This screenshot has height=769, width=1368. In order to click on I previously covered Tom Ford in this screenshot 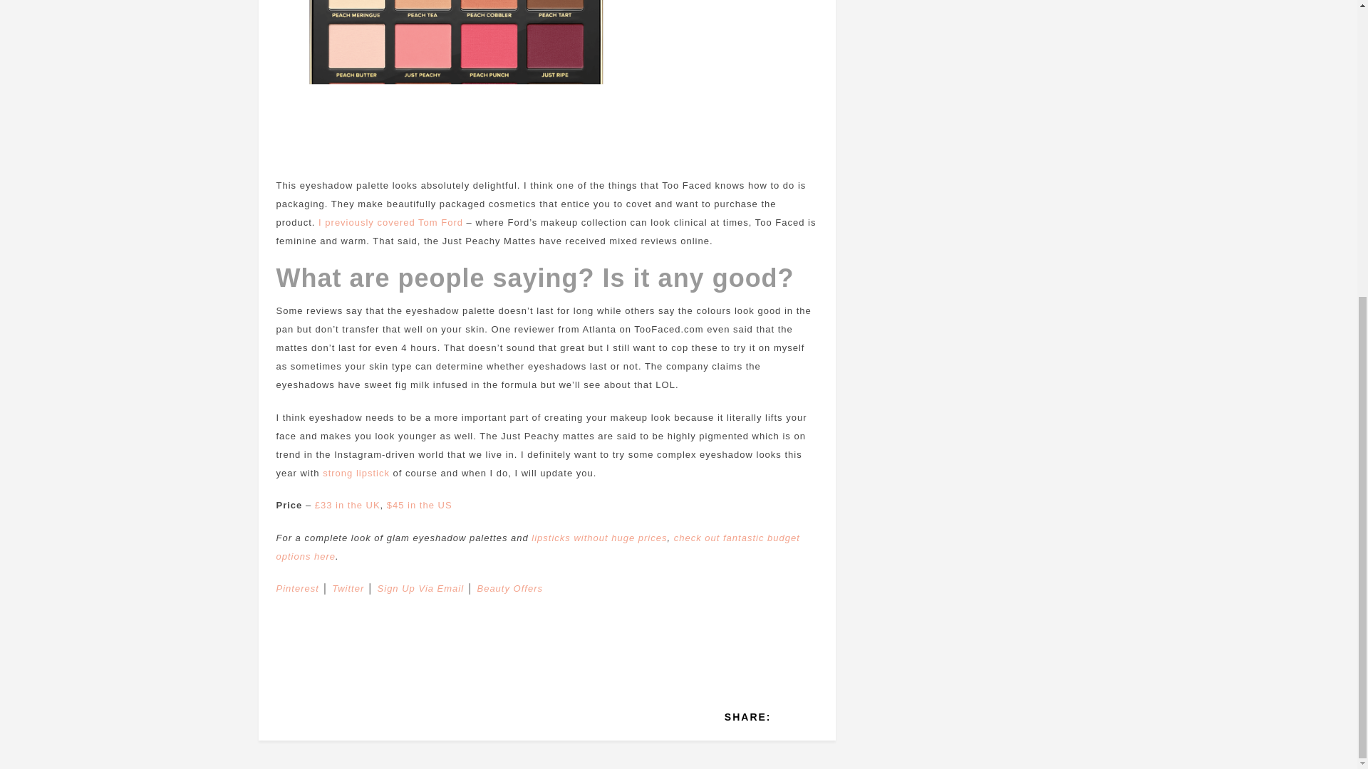, I will do `click(390, 222)`.